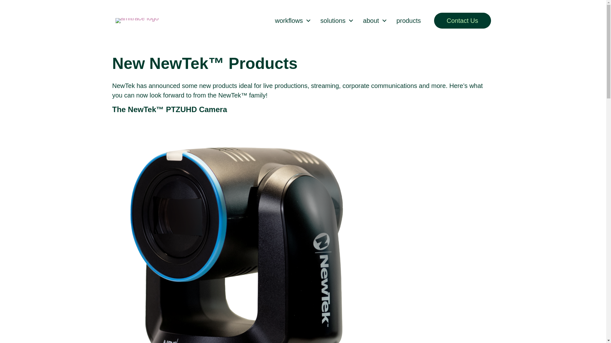  Describe the element at coordinates (462, 20) in the screenshot. I see `Contact Us` at that location.